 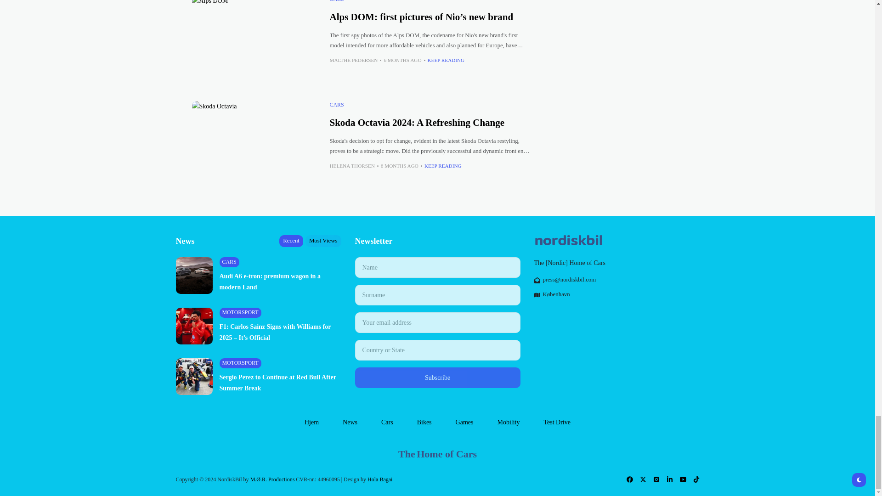 I want to click on Subscribe, so click(x=437, y=378).